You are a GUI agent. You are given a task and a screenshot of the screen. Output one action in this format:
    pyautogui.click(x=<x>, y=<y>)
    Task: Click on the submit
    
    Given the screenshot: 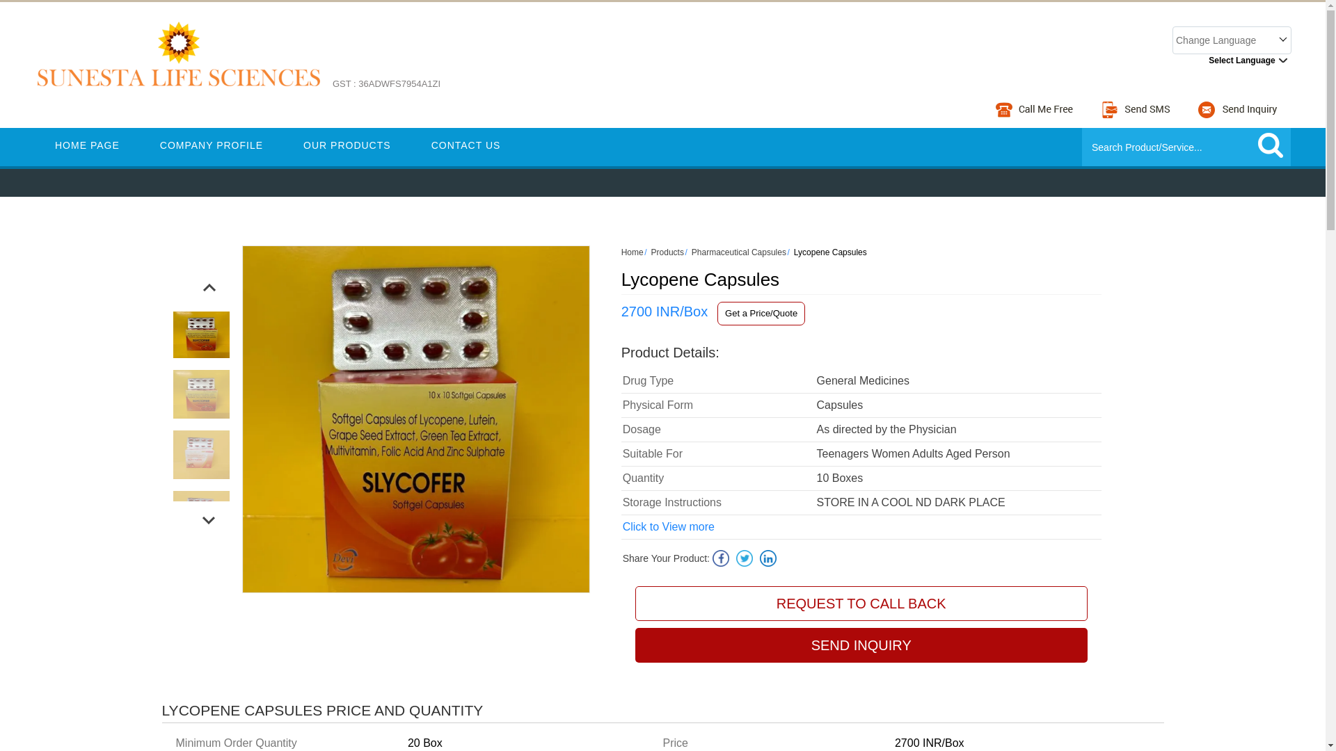 What is the action you would take?
    pyautogui.click(x=1271, y=146)
    